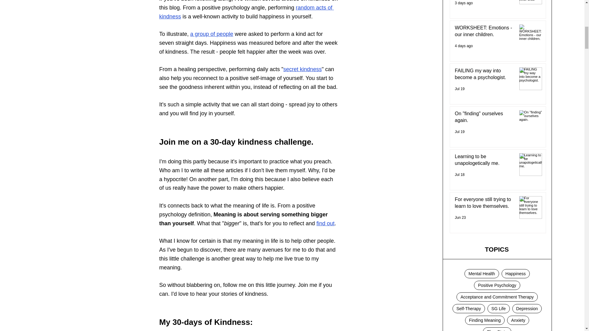 This screenshot has width=589, height=331. Describe the element at coordinates (484, 161) in the screenshot. I see `Learning to be unapologetically me.` at that location.